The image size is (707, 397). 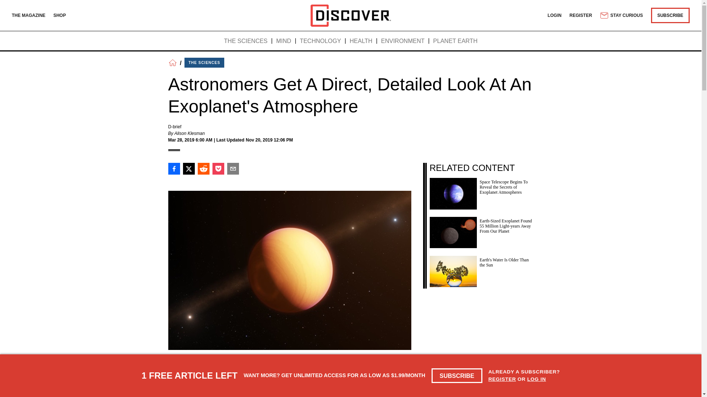 I want to click on HEALTH, so click(x=361, y=41).